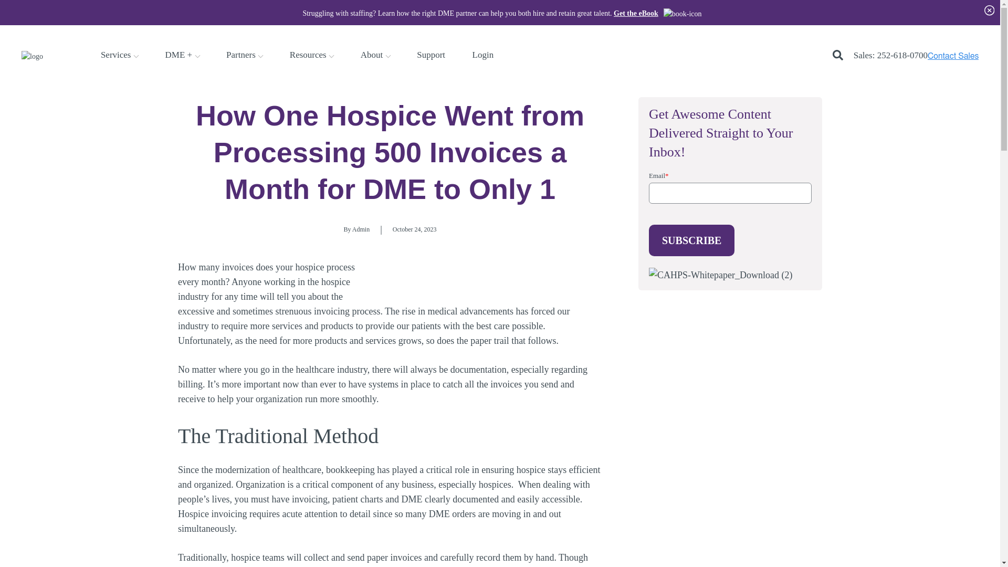 Image resolution: width=1008 pixels, height=567 pixels. I want to click on Subscribe, so click(692, 240).